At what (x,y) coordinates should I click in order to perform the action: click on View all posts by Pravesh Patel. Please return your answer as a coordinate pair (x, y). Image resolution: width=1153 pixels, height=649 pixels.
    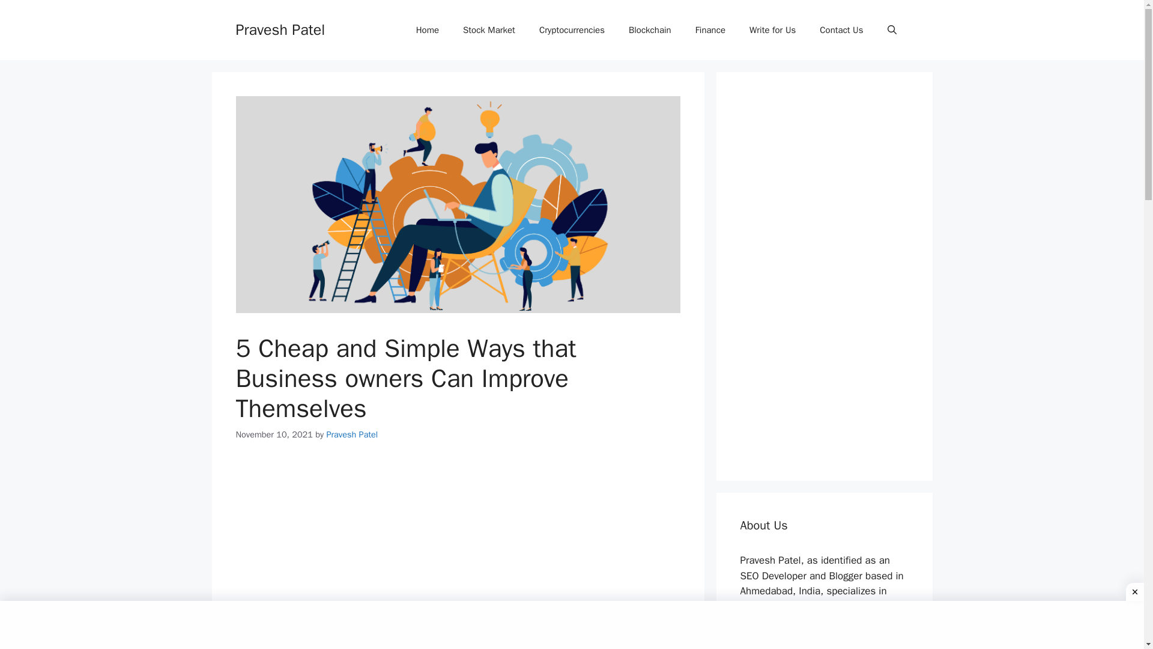
    Looking at the image, I should click on (352, 434).